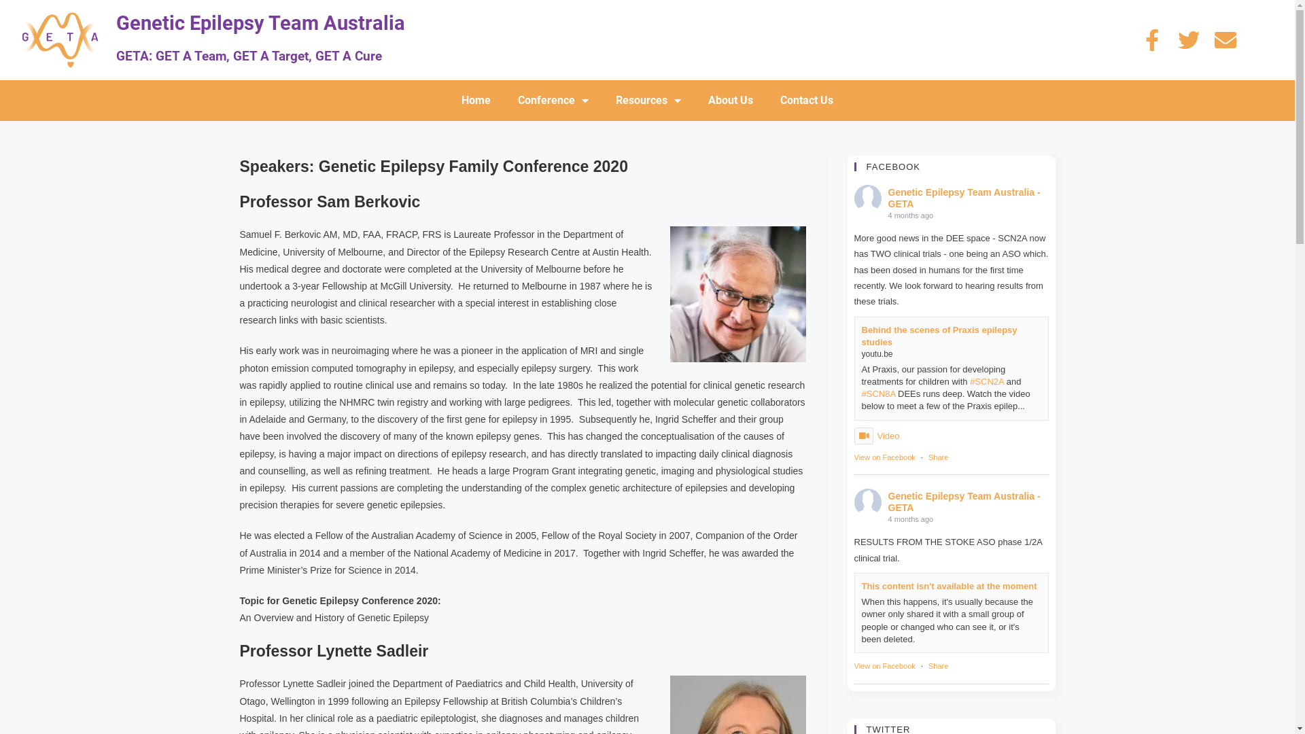 The height and width of the screenshot is (734, 1305). Describe the element at coordinates (964, 502) in the screenshot. I see `Genetic Epilepsy Team Australia - GETA` at that location.